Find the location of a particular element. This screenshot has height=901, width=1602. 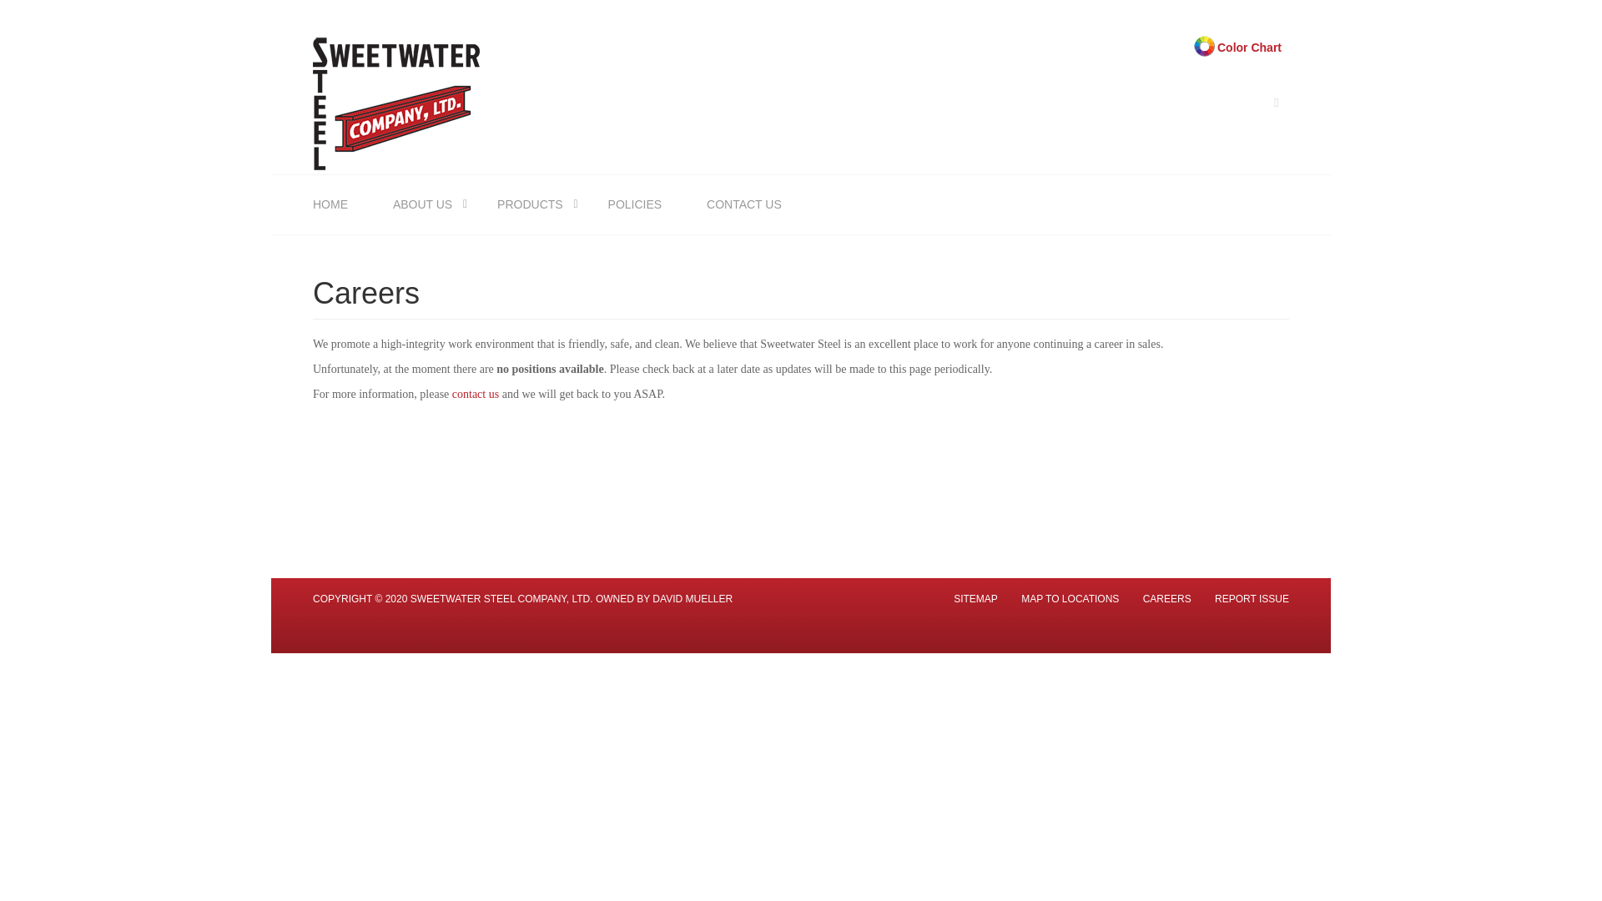

Color Chart is located at coordinates (1238, 46).